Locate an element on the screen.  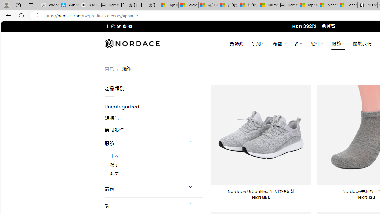
Follow on Twitter is located at coordinates (119, 26).